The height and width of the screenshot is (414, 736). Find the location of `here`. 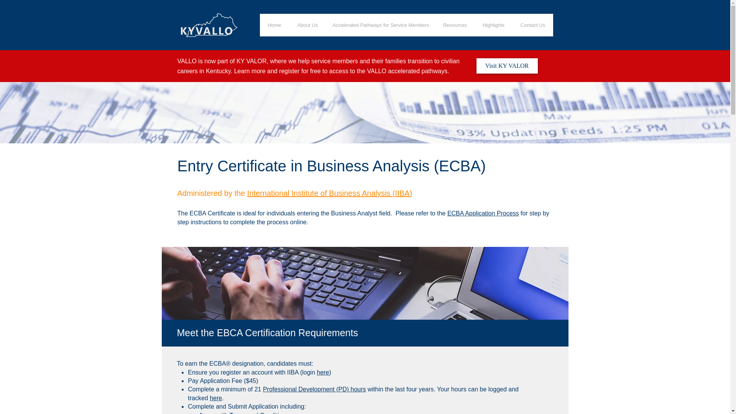

here is located at coordinates (323, 372).